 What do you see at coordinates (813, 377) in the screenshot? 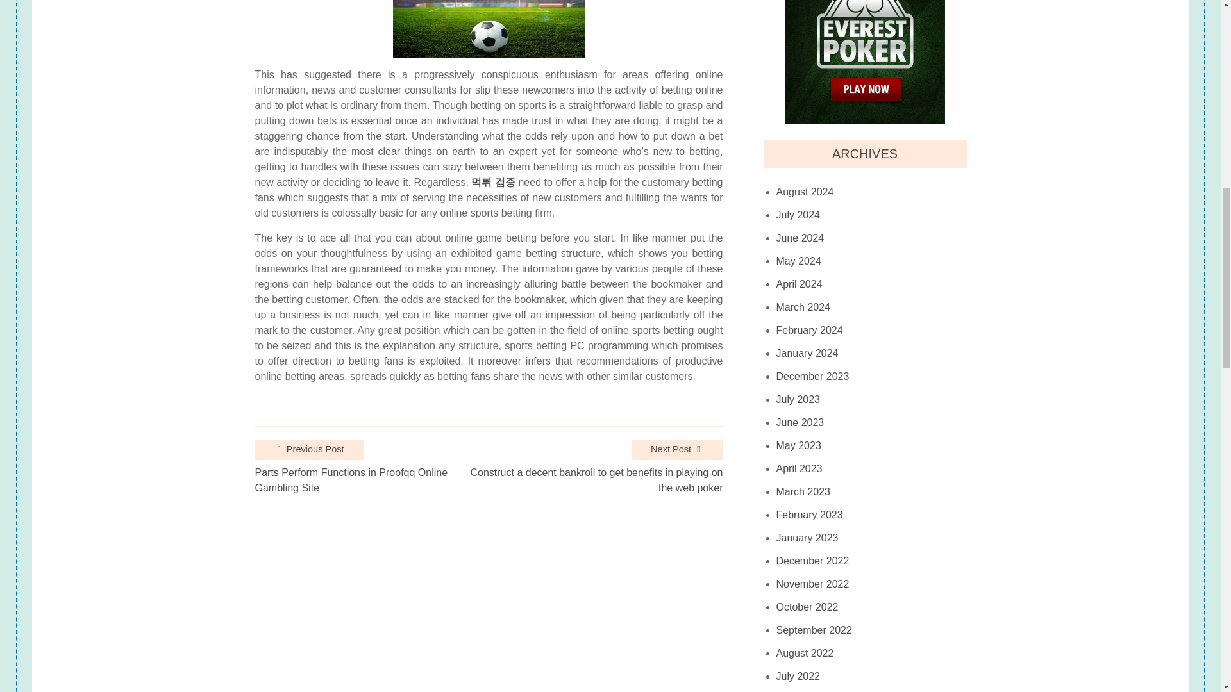
I see `December 2023` at bounding box center [813, 377].